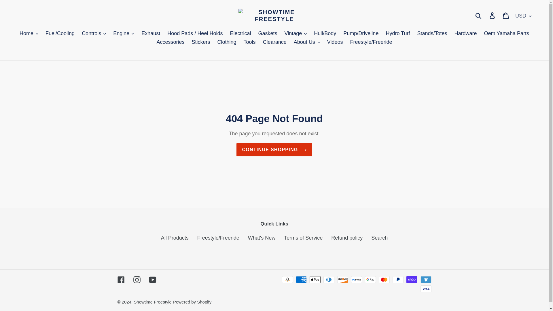 The height and width of the screenshot is (311, 553). Describe the element at coordinates (506, 15) in the screenshot. I see `Cart` at that location.